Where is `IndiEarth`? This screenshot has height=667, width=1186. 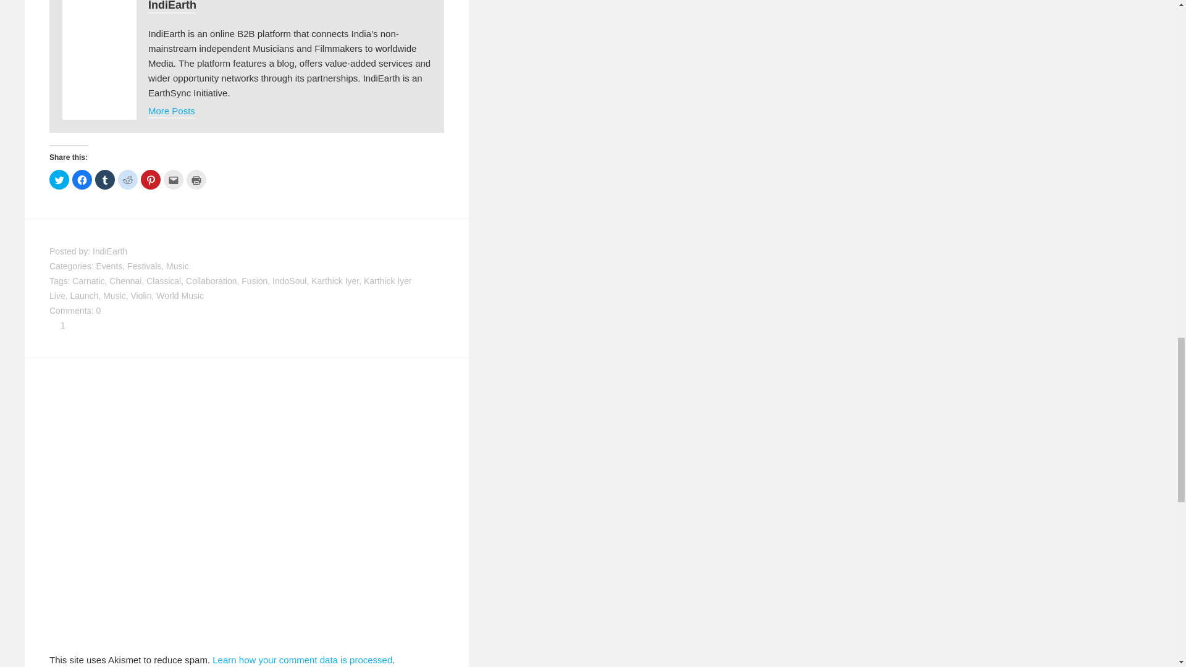
IndiEarth is located at coordinates (172, 6).